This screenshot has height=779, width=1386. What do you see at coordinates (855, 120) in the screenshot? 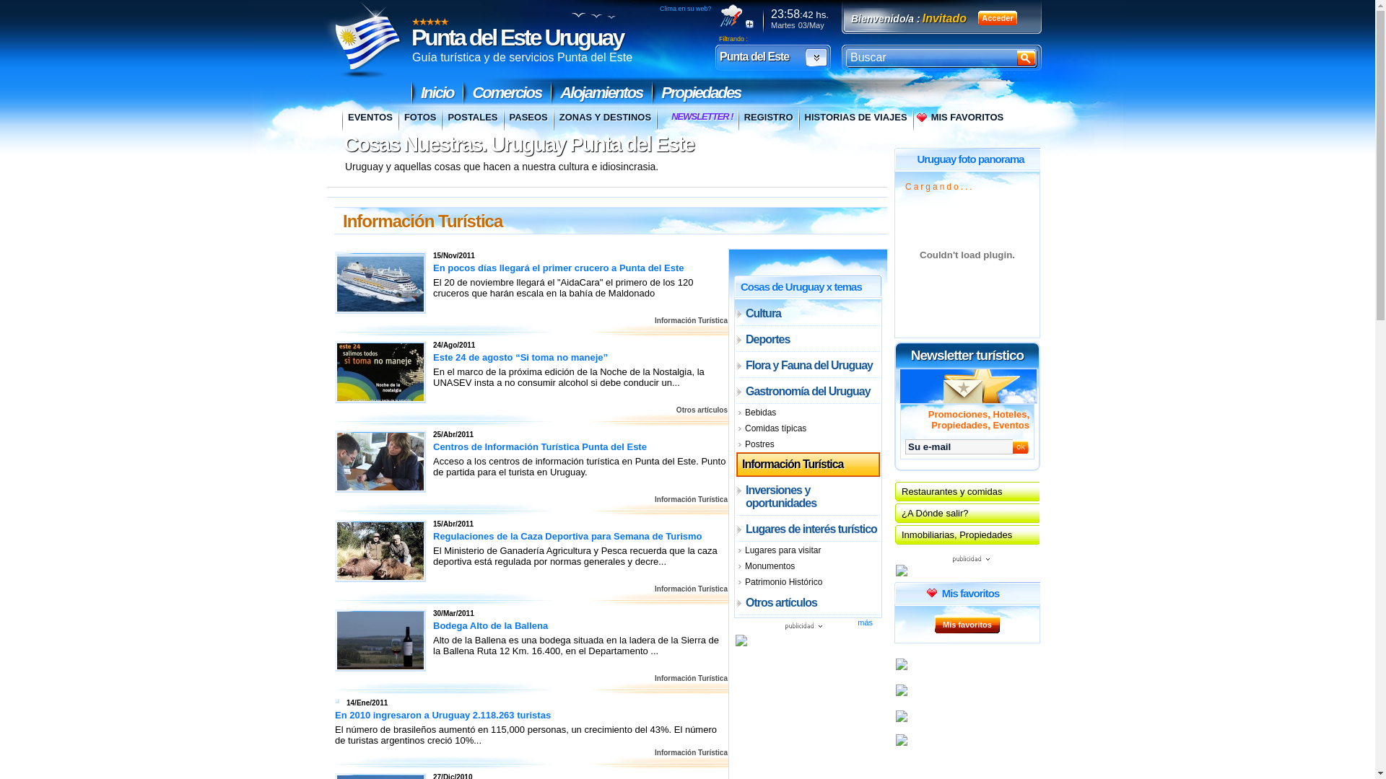
I see `HISTORIAS DE VIAJES` at bounding box center [855, 120].